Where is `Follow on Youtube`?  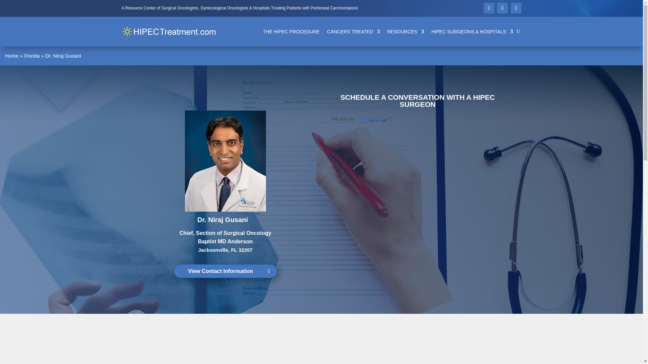
Follow on Youtube is located at coordinates (502, 8).